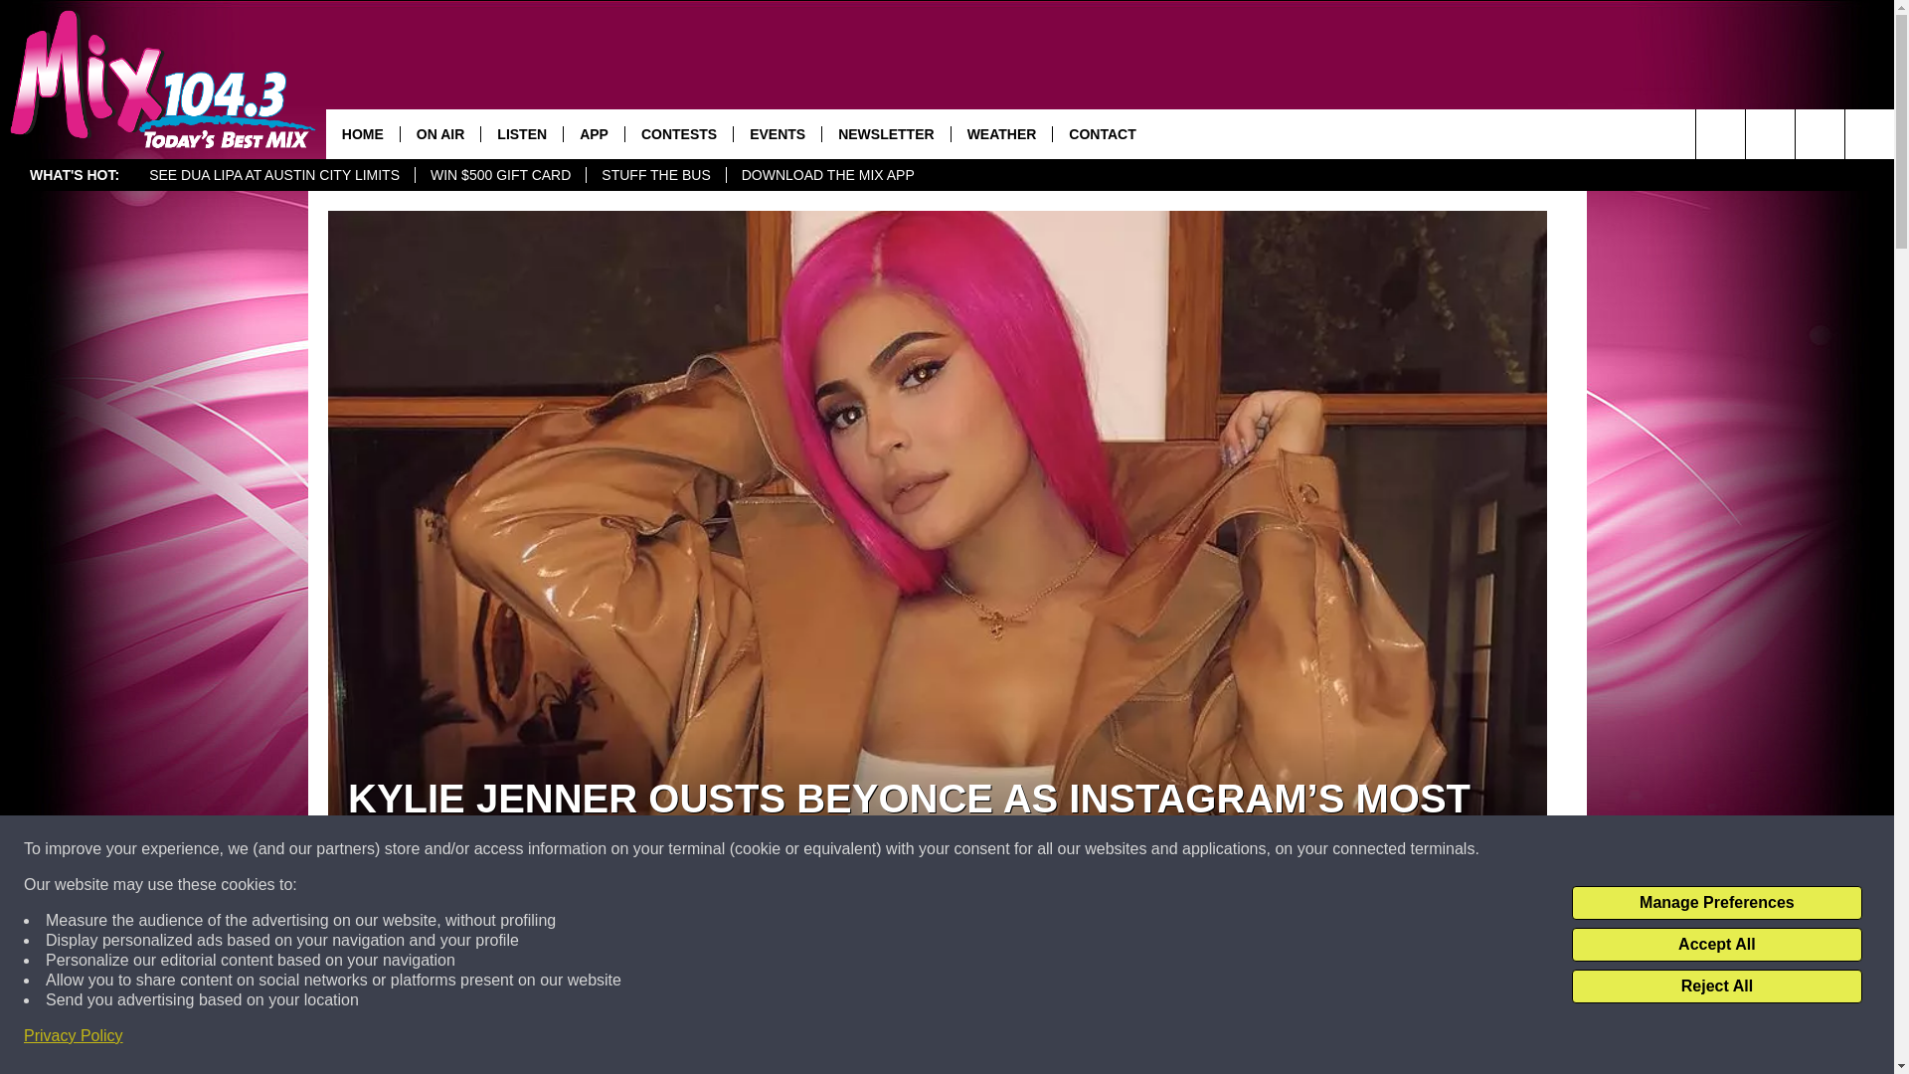 The image size is (1909, 1074). I want to click on Share on Facebook, so click(679, 1038).